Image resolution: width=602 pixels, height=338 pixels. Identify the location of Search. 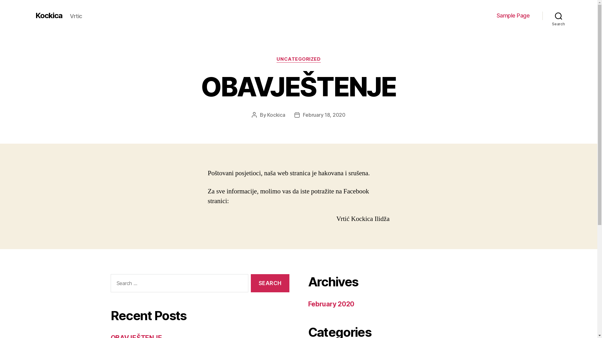
(270, 284).